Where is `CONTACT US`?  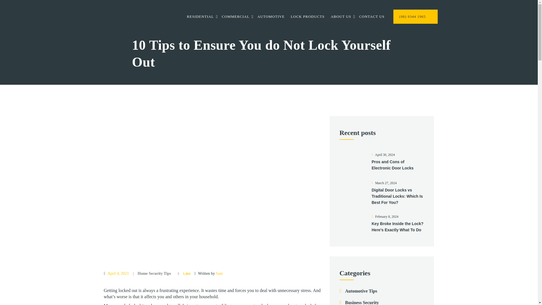 CONTACT US is located at coordinates (371, 18).